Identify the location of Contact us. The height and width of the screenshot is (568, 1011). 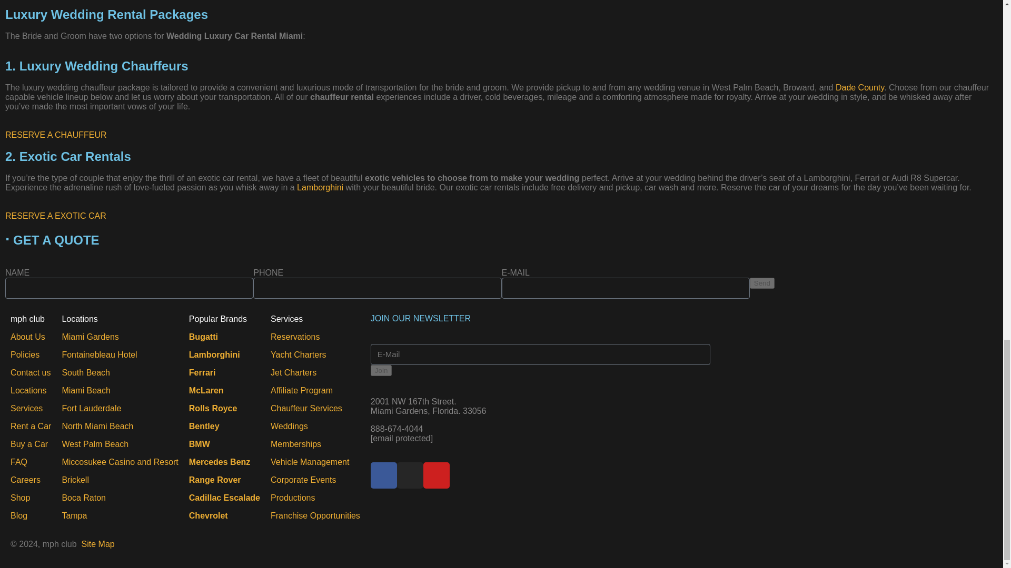
(31, 372).